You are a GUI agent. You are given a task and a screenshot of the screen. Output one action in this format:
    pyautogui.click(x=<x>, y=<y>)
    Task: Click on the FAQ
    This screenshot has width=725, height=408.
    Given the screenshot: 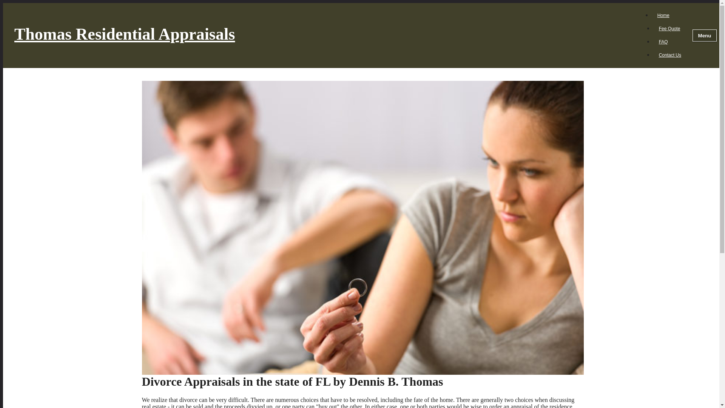 What is the action you would take?
    pyautogui.click(x=663, y=42)
    